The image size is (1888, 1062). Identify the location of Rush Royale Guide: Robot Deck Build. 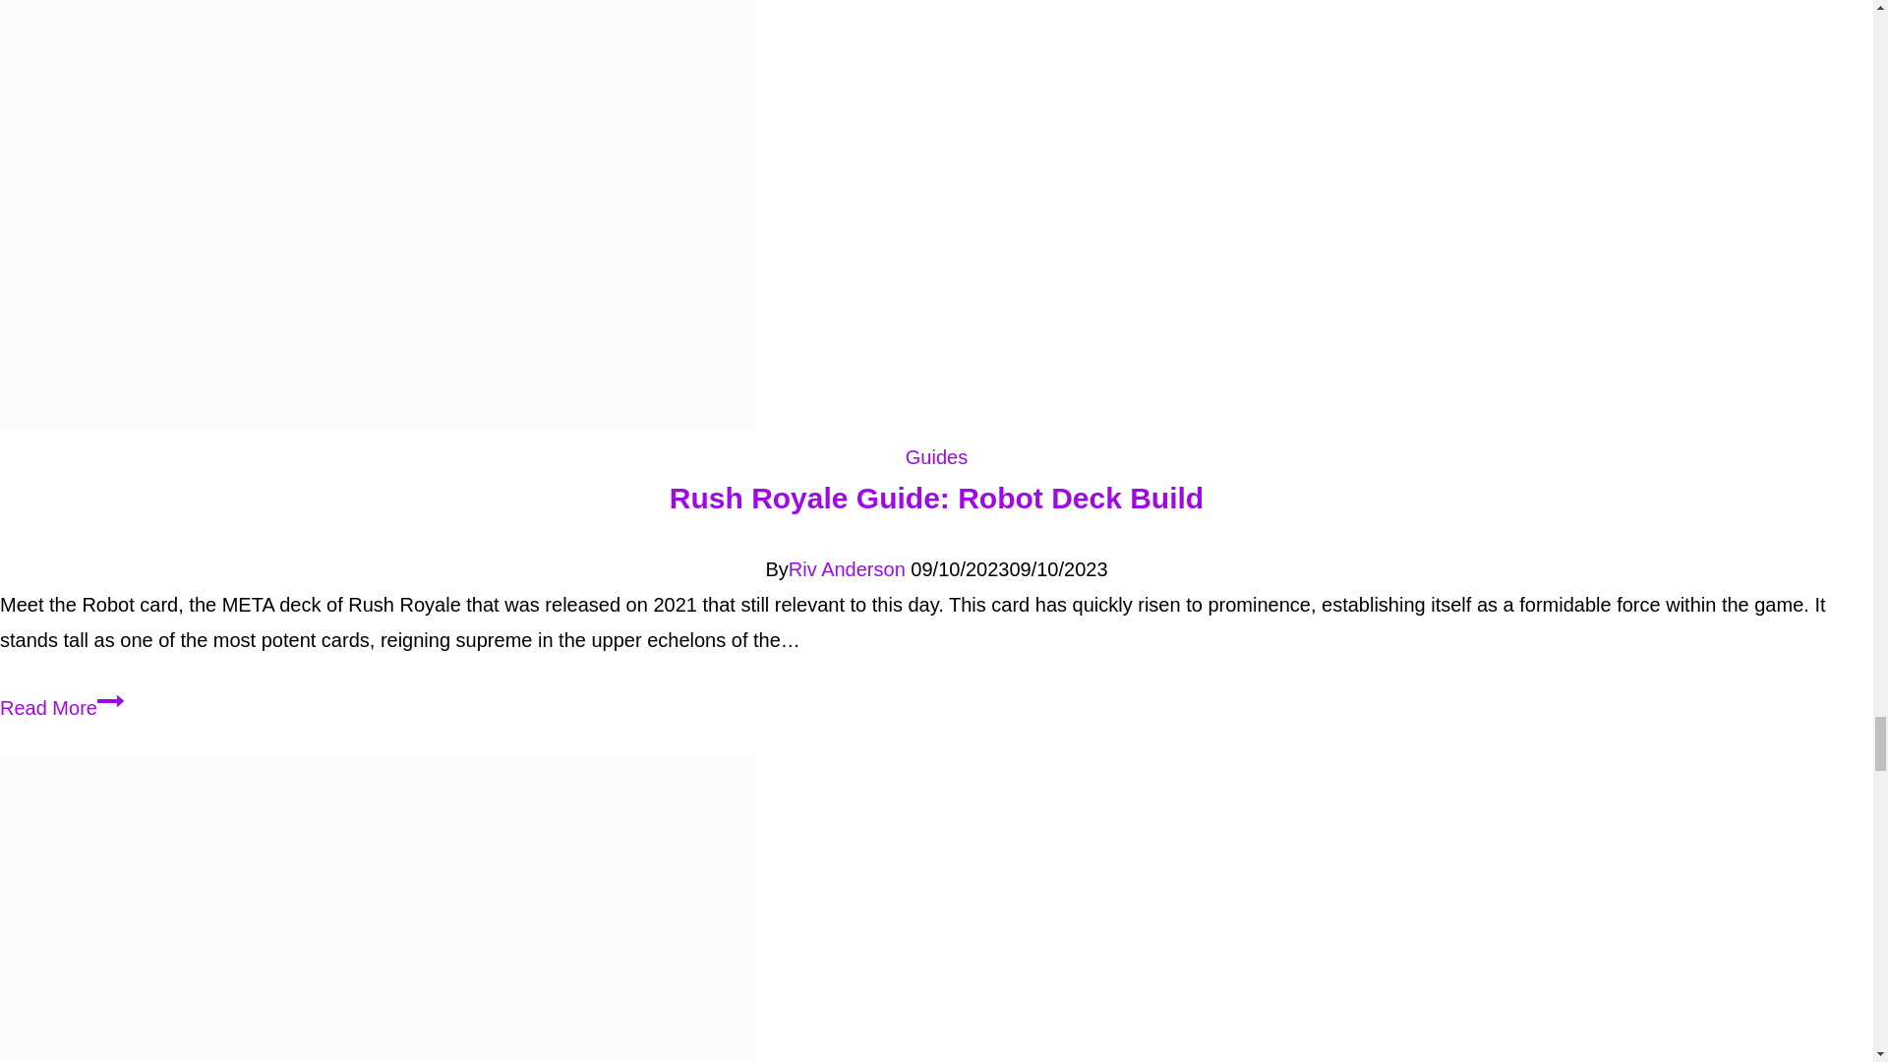
(848, 568).